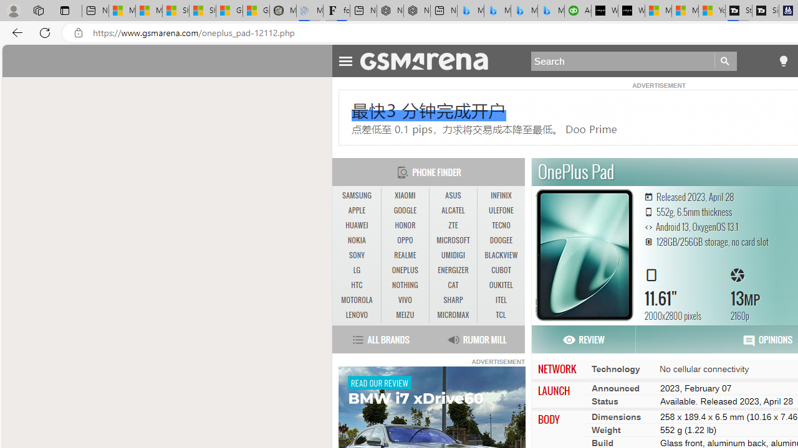 The image size is (798, 448). What do you see at coordinates (615, 388) in the screenshot?
I see `Announced` at bounding box center [615, 388].